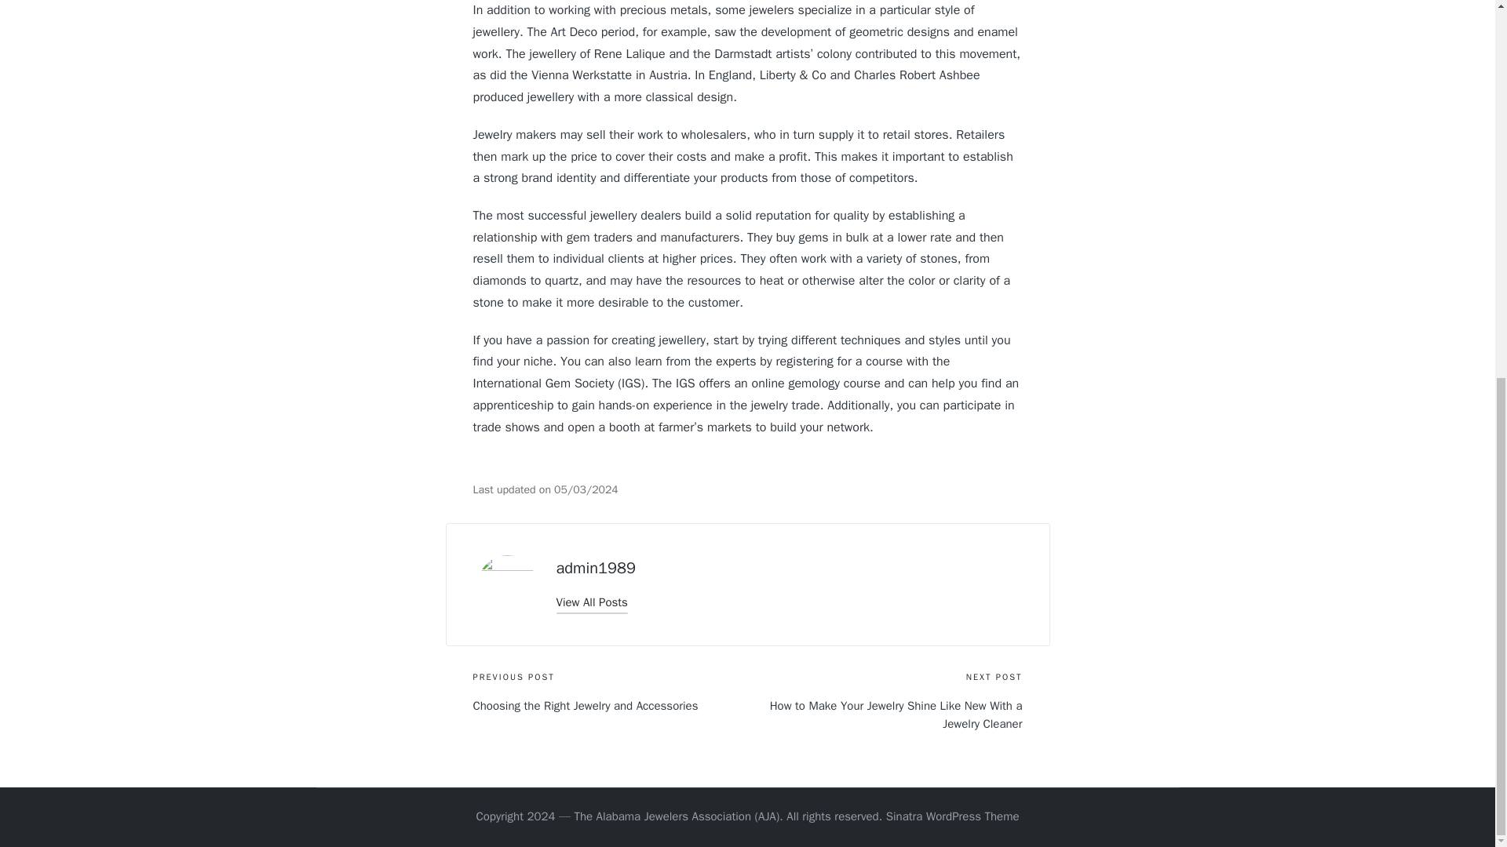  Describe the element at coordinates (595, 568) in the screenshot. I see `admin1989` at that location.